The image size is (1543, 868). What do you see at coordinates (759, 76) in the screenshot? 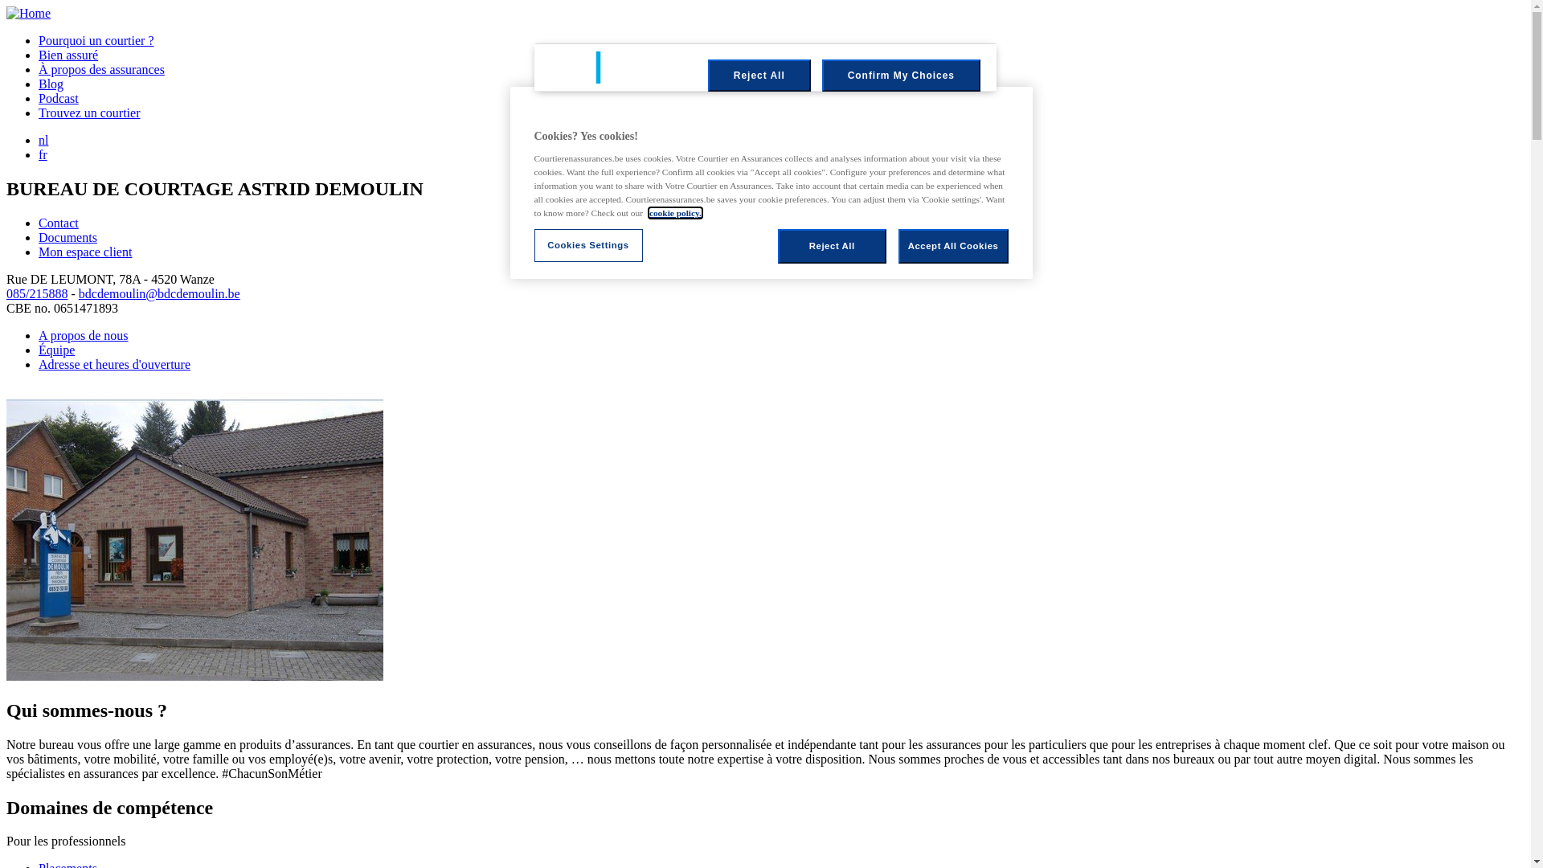
I see `Reject All` at bounding box center [759, 76].